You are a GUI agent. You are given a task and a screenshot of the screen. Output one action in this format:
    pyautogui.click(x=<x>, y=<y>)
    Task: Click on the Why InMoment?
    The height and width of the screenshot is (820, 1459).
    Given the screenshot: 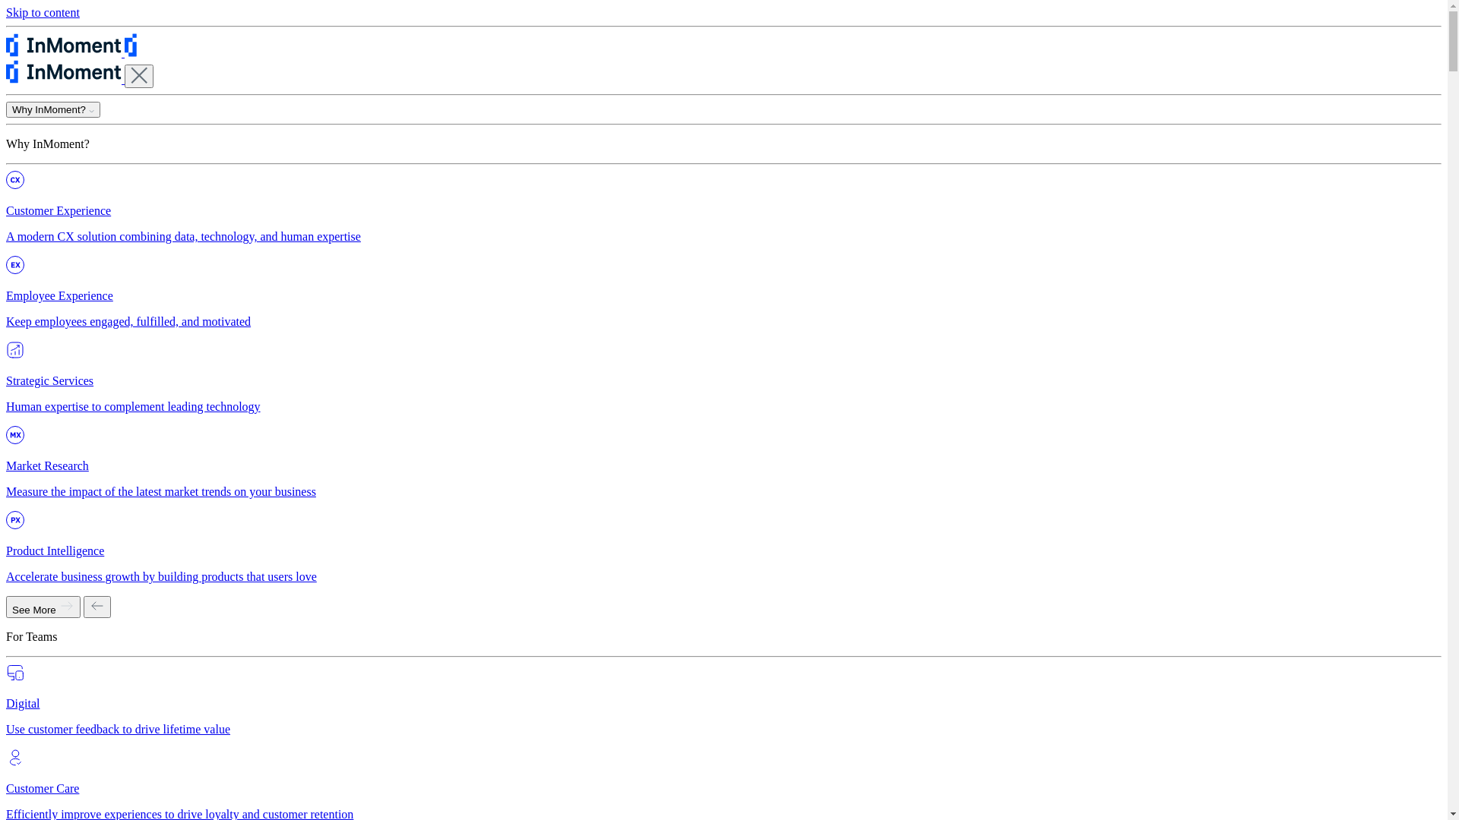 What is the action you would take?
    pyautogui.click(x=53, y=109)
    